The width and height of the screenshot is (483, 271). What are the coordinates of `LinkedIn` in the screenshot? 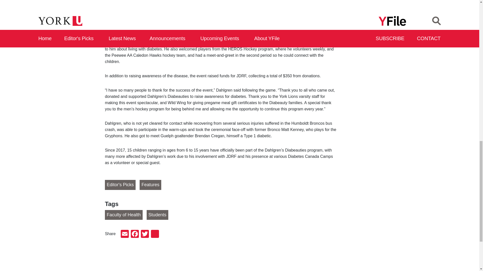 It's located at (155, 234).